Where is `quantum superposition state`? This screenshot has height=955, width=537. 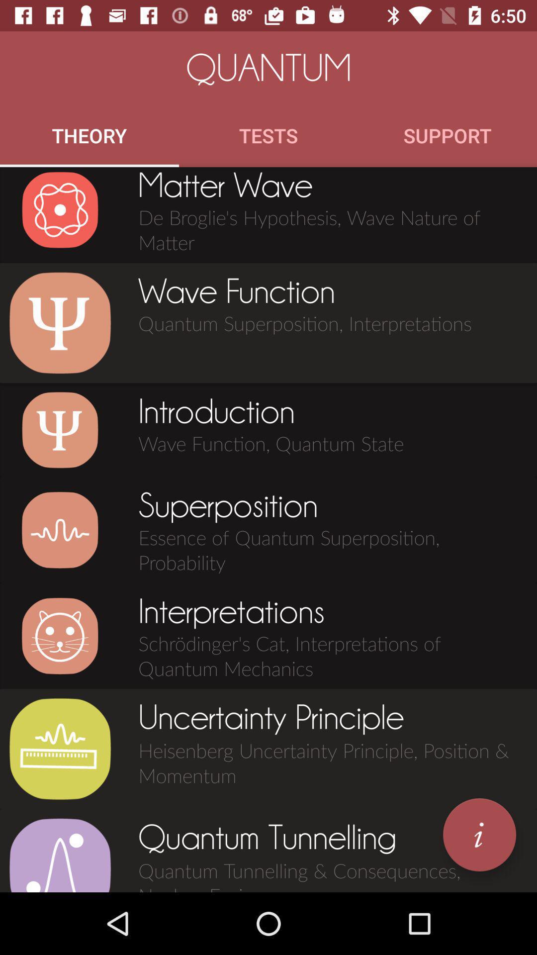 quantum superposition state is located at coordinates (60, 530).